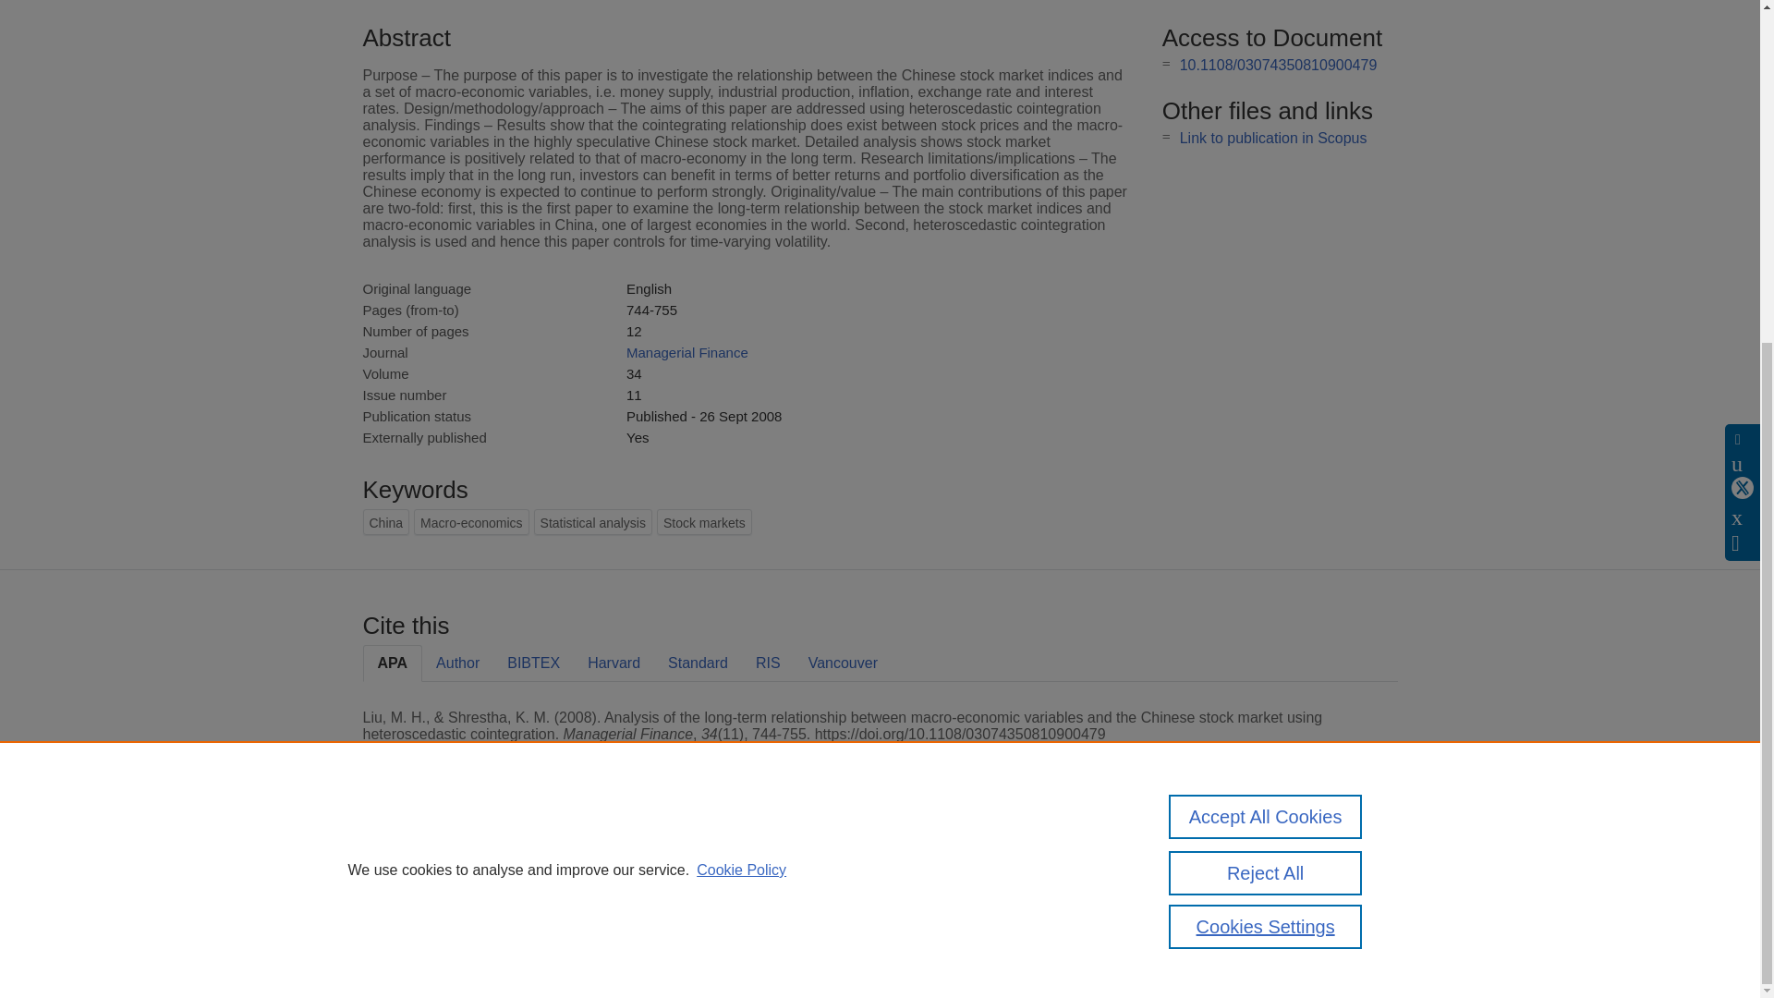  I want to click on Link to publication in Scopus, so click(1273, 138).